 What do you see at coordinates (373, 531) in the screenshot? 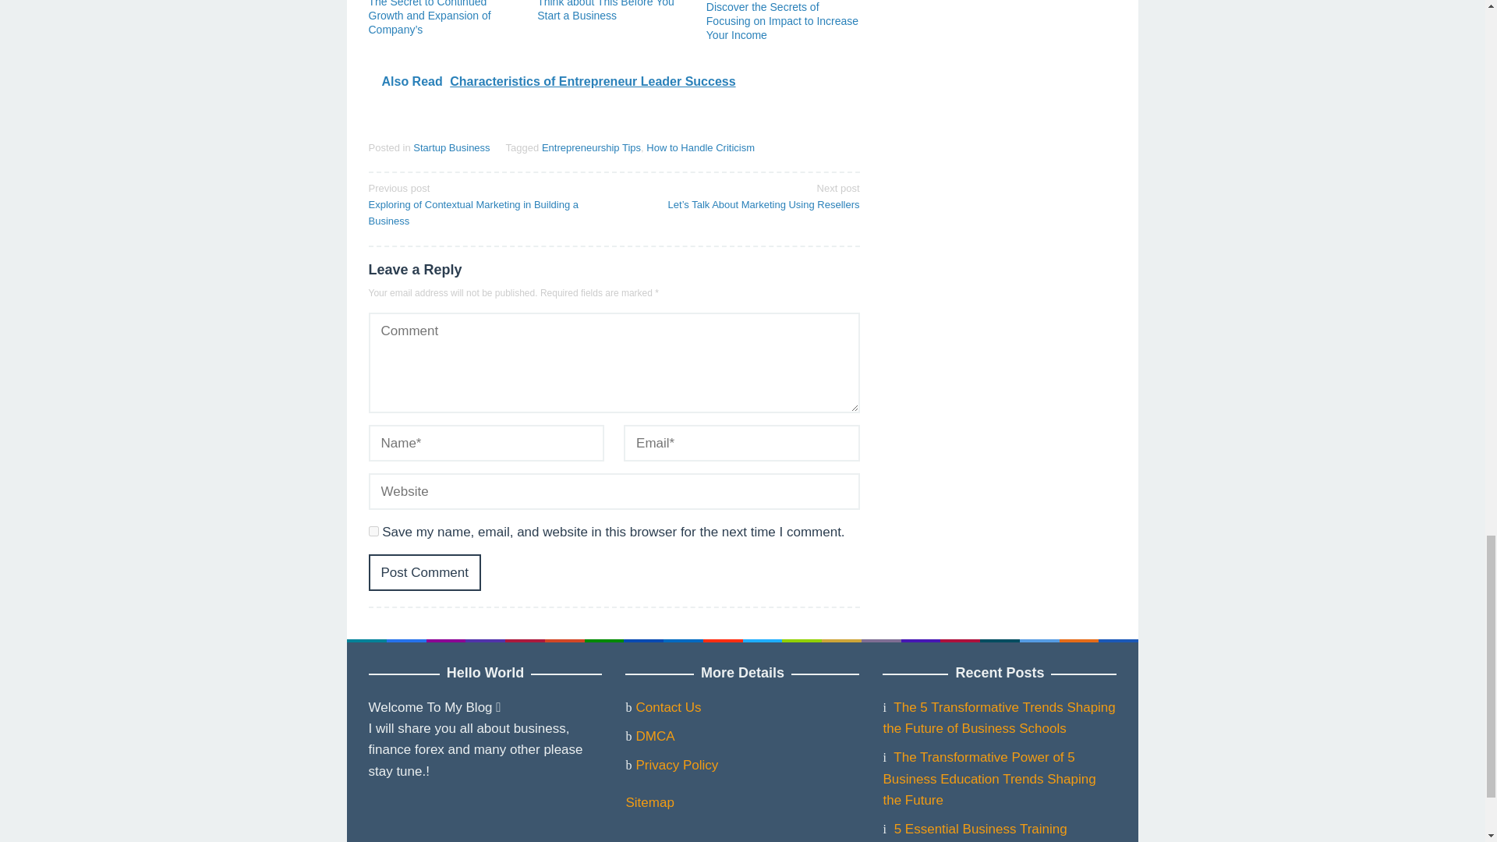
I see `yes` at bounding box center [373, 531].